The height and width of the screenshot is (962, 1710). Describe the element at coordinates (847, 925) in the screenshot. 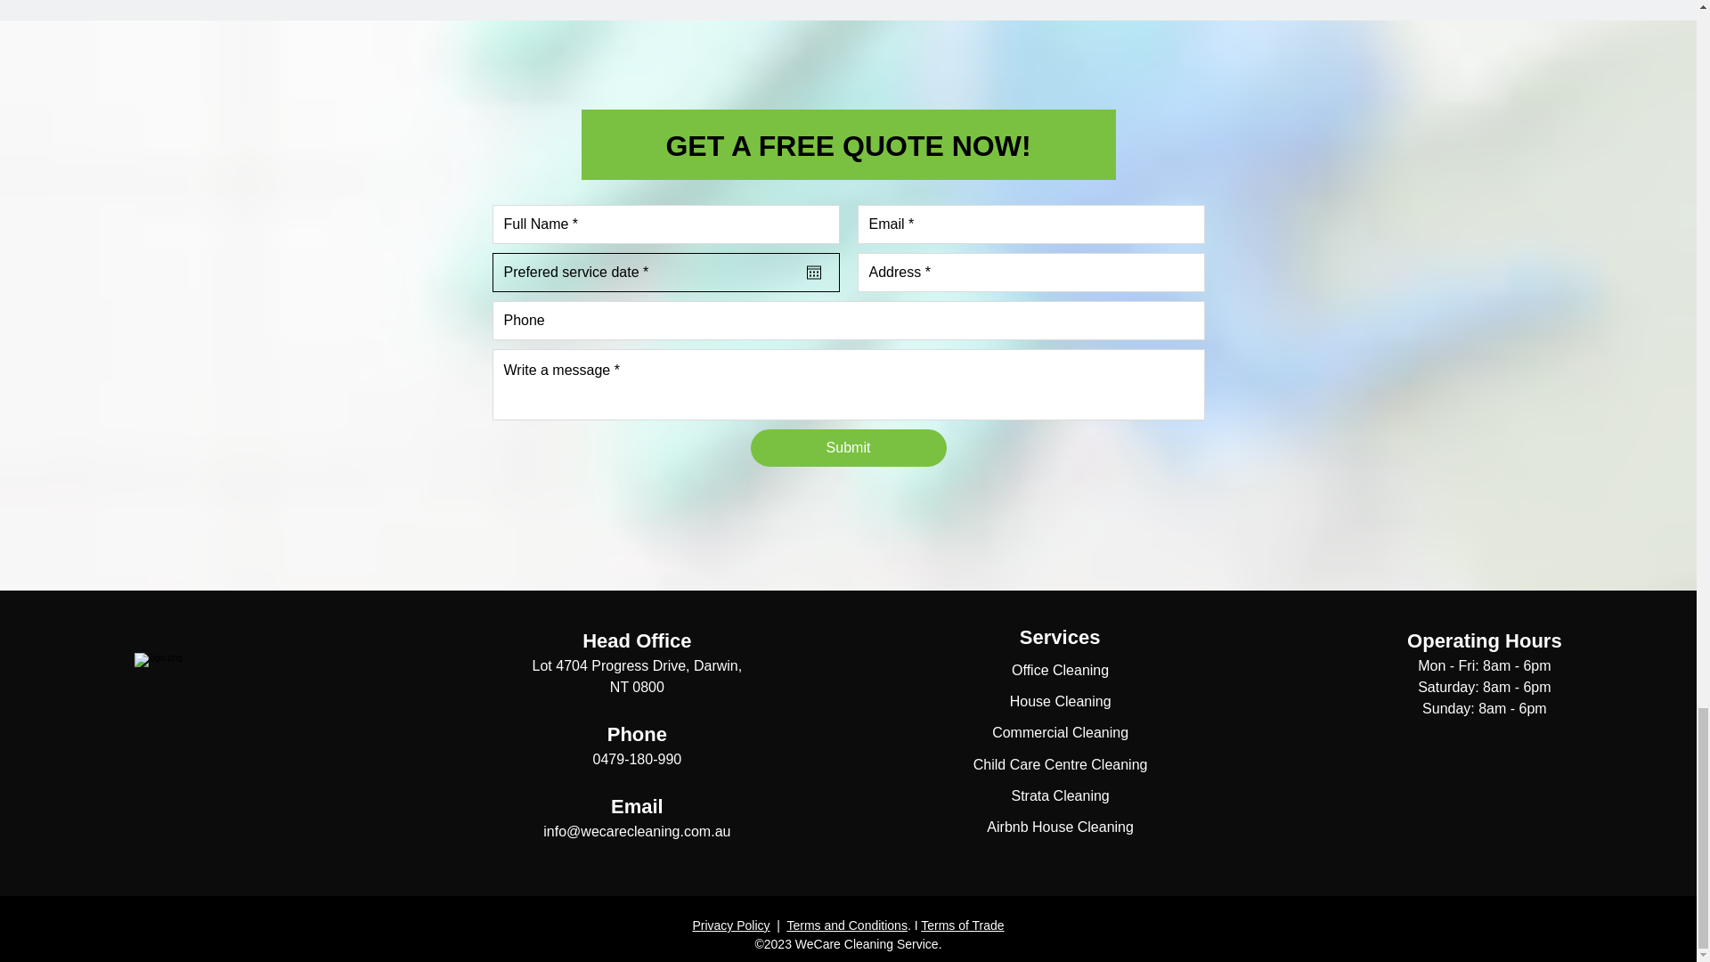

I see `Terms and Conditions` at that location.